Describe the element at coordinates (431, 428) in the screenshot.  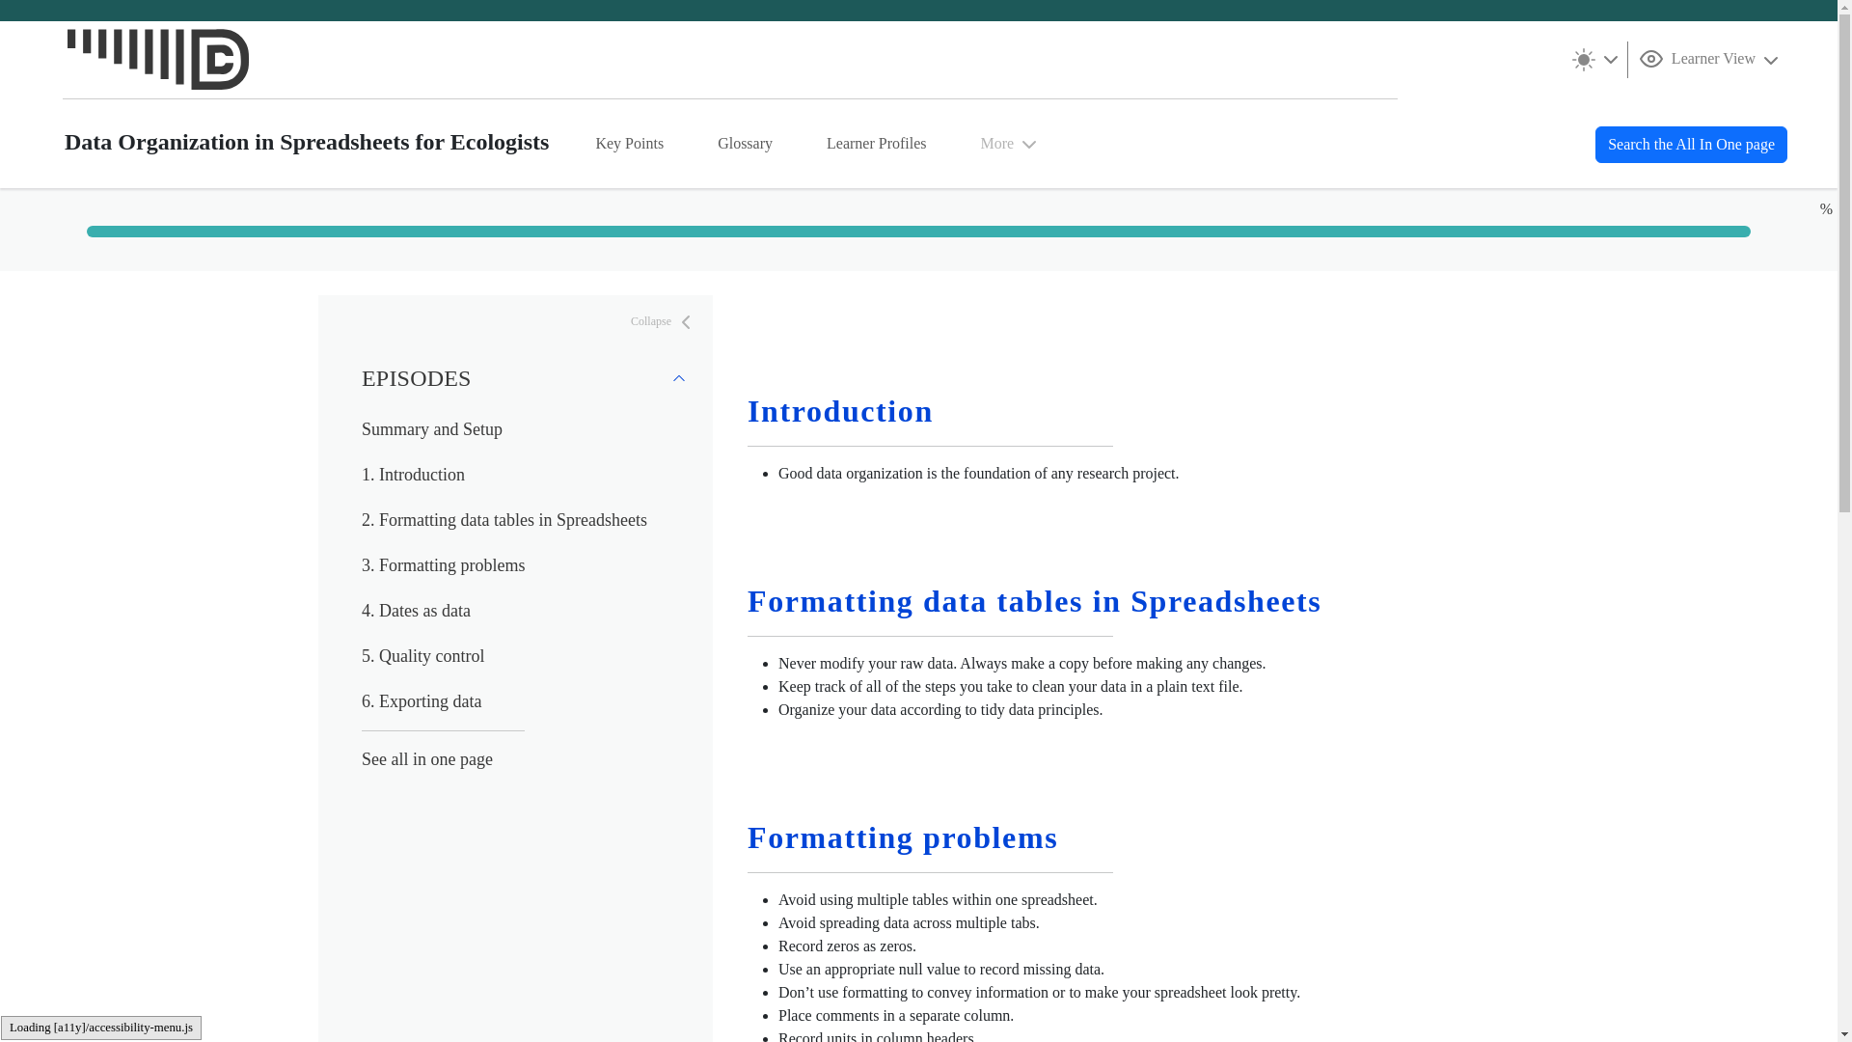
I see `Summary and Setup` at that location.